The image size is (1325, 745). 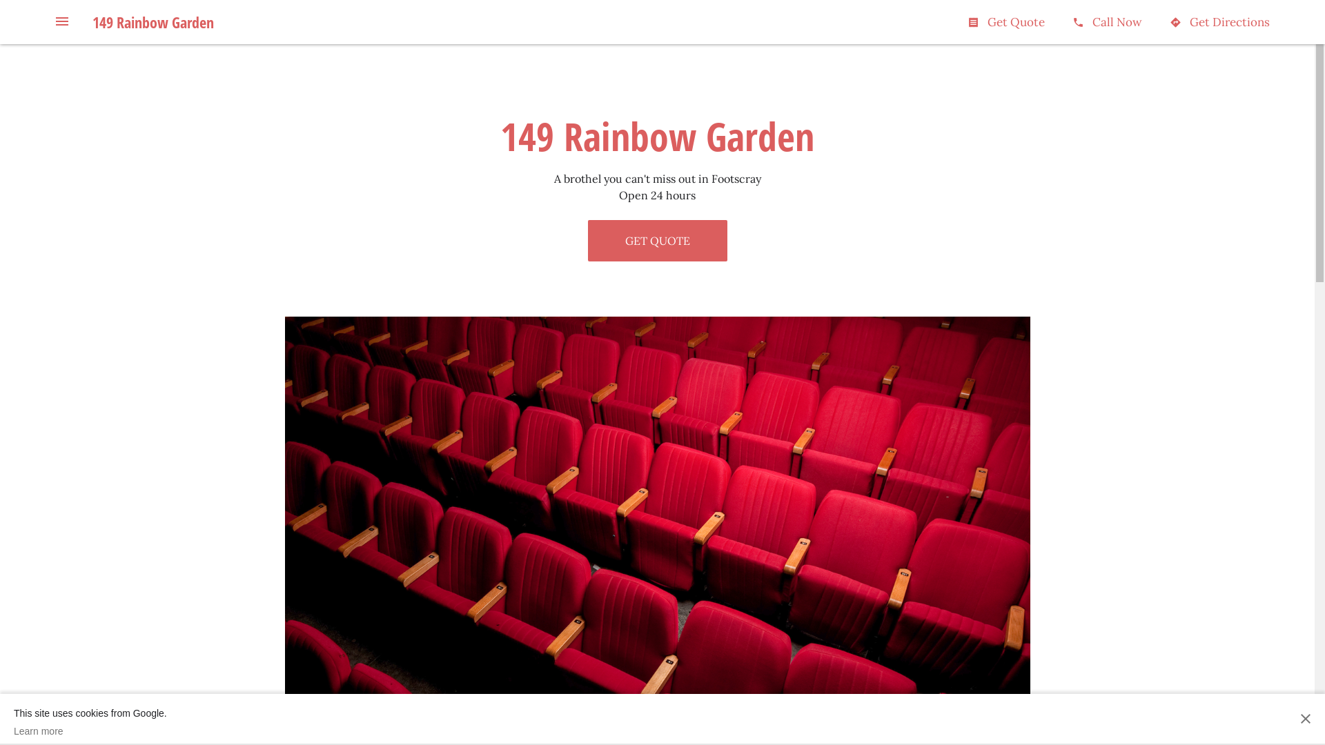 I want to click on 149 Rainbow Garden, so click(x=153, y=22).